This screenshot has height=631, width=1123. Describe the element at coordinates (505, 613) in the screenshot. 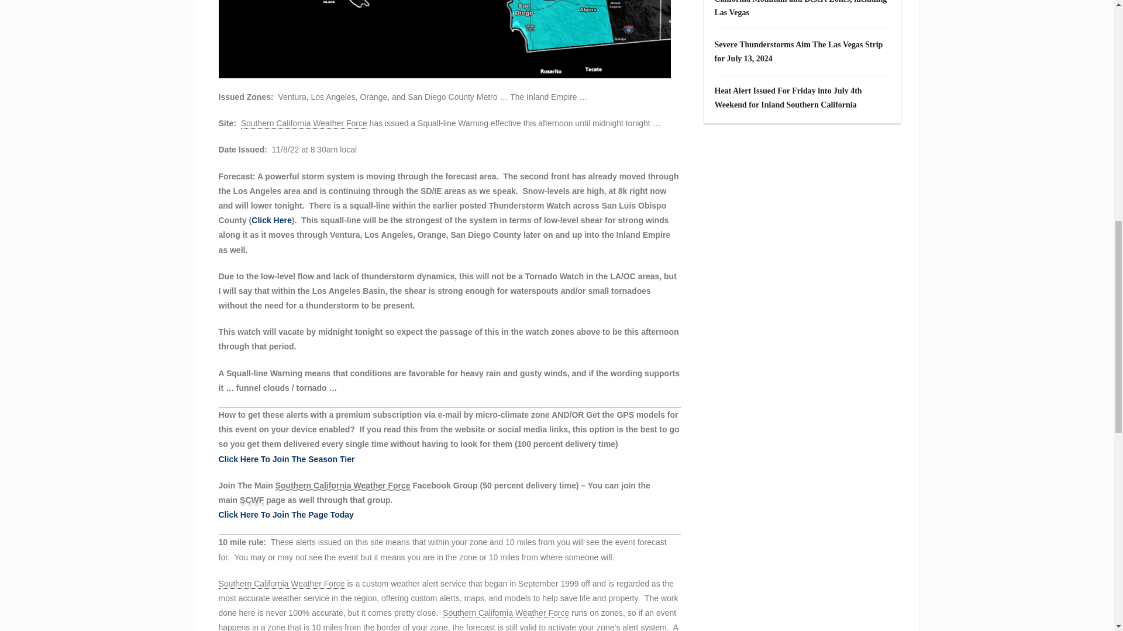

I see `Southern California's Most Accurate Weather Service Office.` at that location.